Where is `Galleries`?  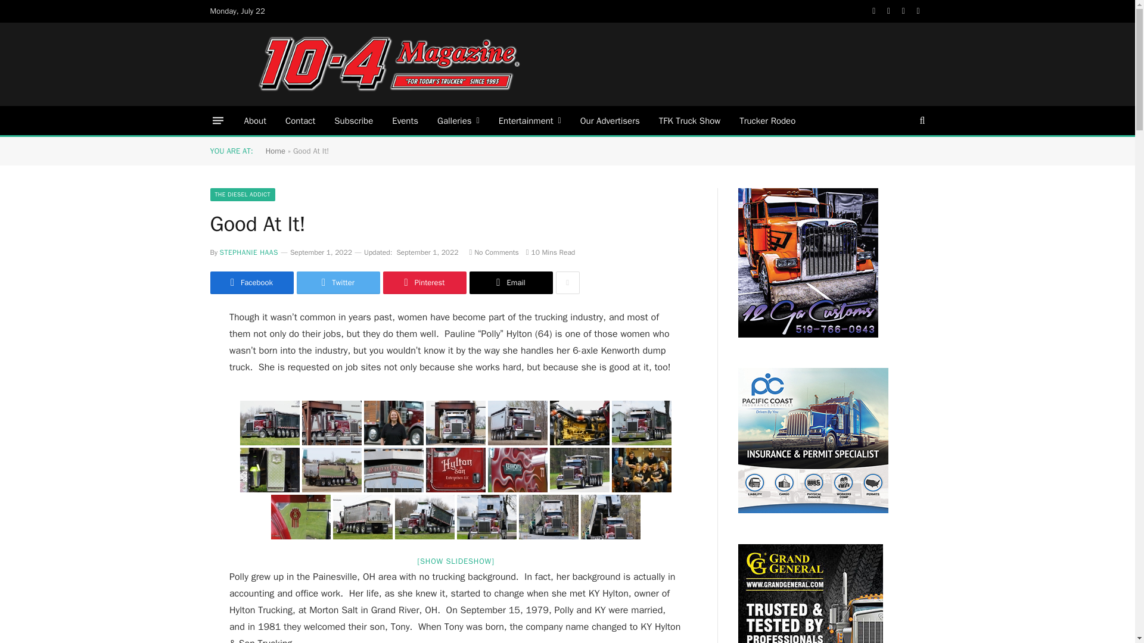
Galleries is located at coordinates (459, 120).